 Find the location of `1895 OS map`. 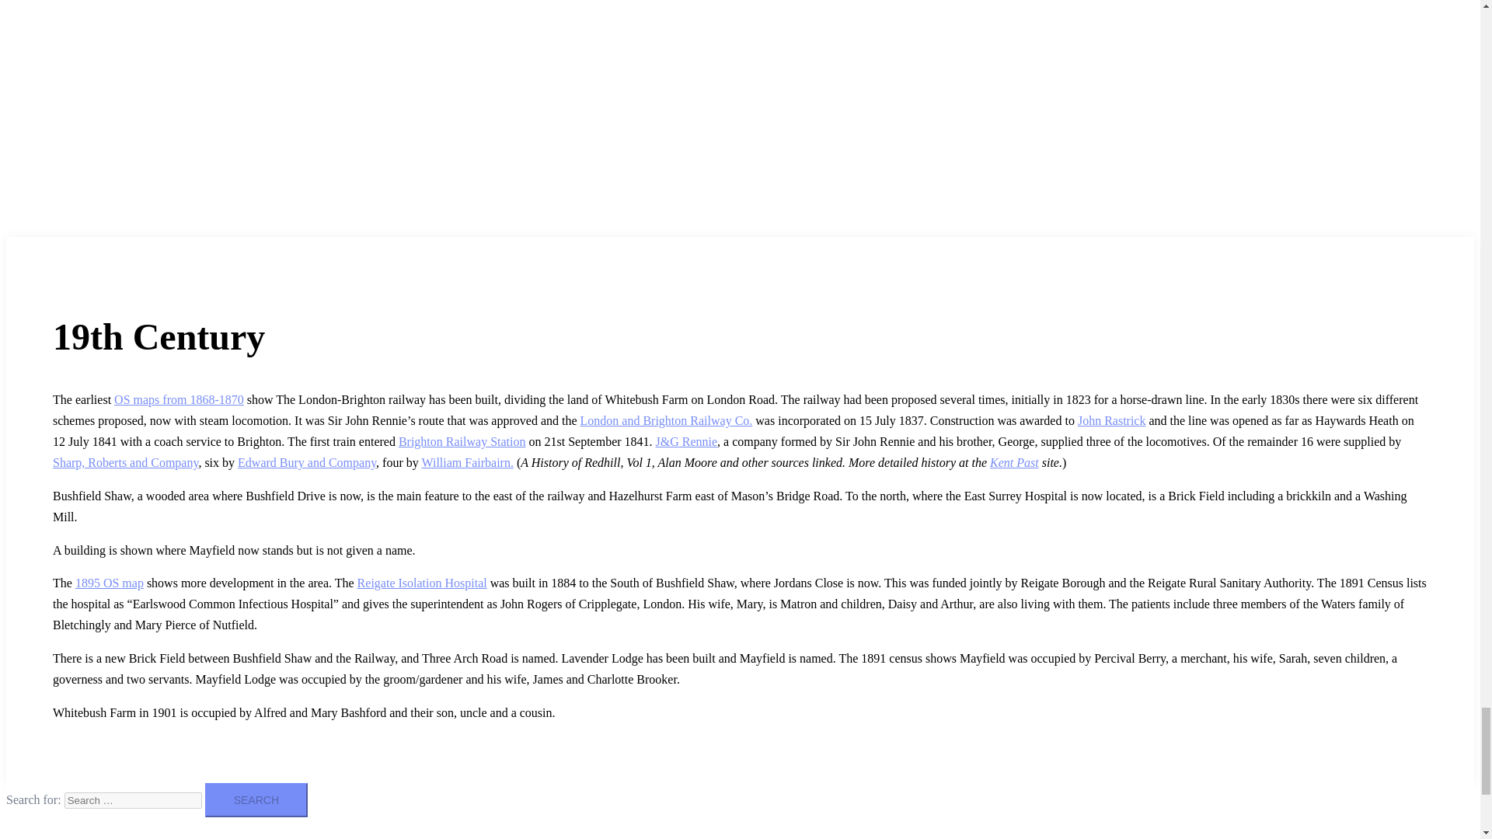

1895 OS map is located at coordinates (109, 583).